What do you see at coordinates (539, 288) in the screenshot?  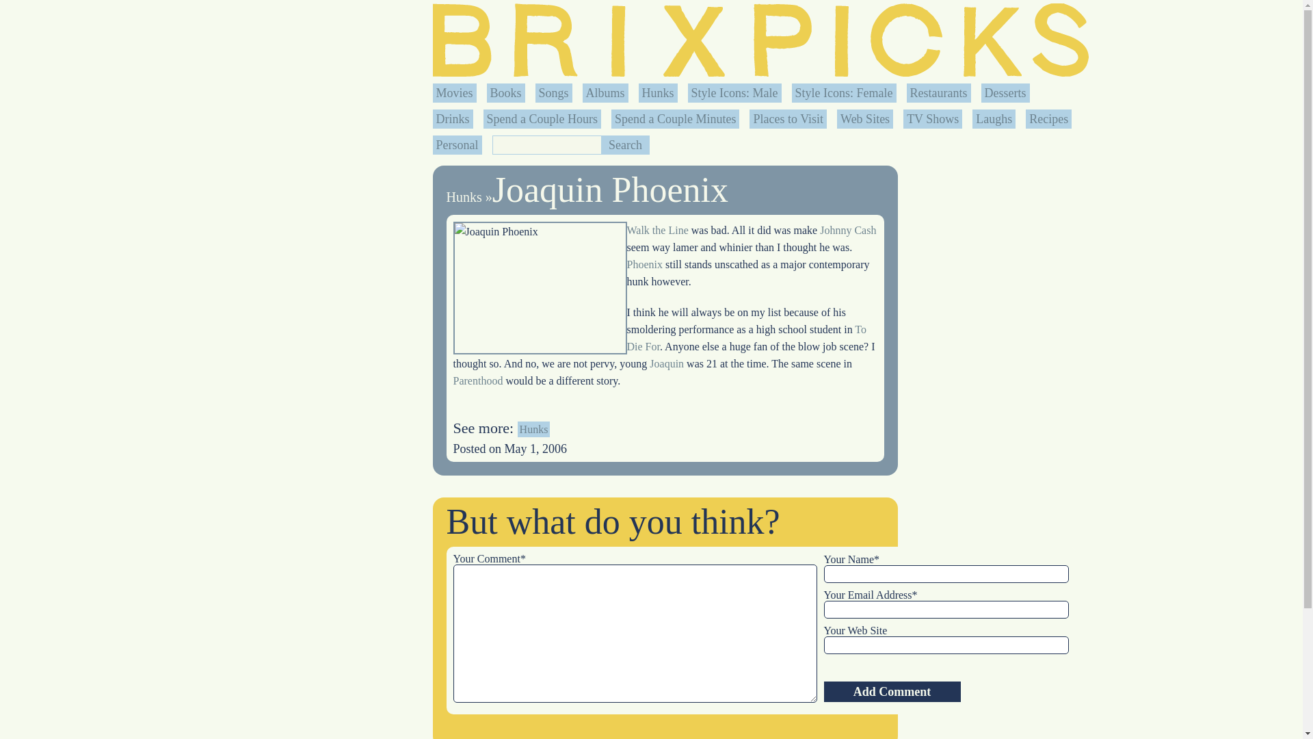 I see `Joaquin Phoenix` at bounding box center [539, 288].